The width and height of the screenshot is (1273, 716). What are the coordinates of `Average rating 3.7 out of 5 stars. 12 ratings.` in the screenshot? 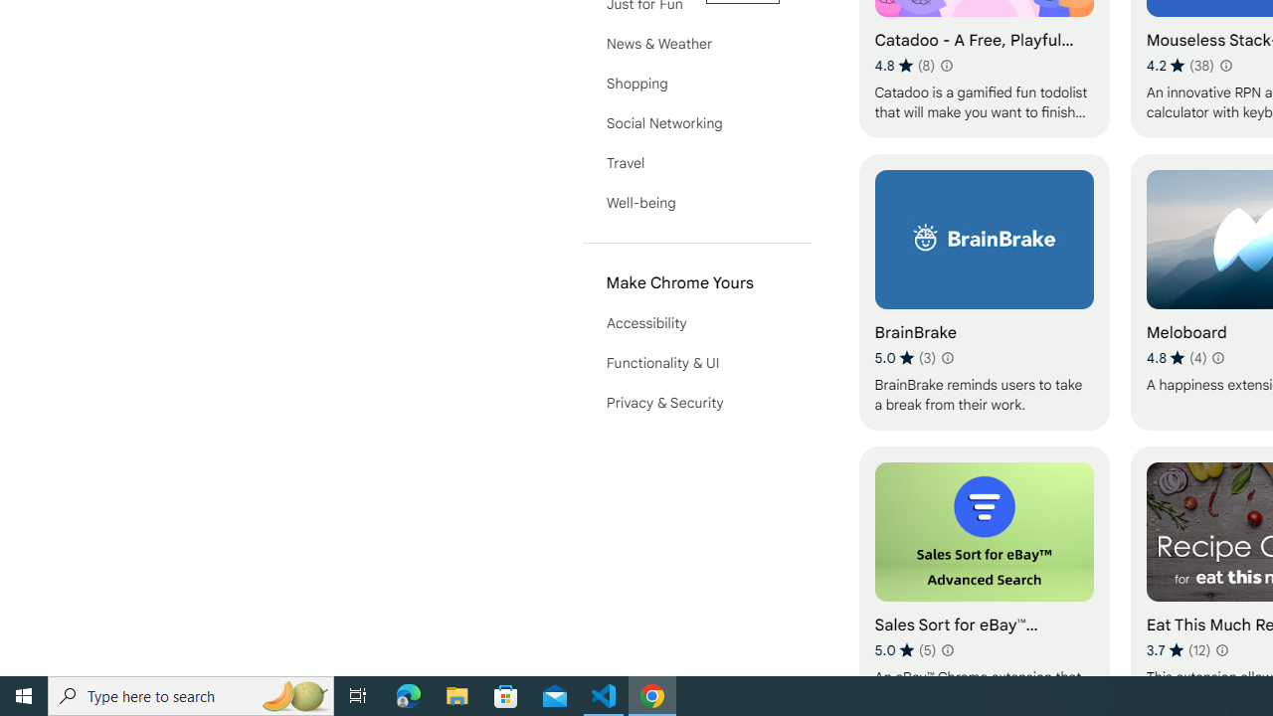 It's located at (1179, 649).